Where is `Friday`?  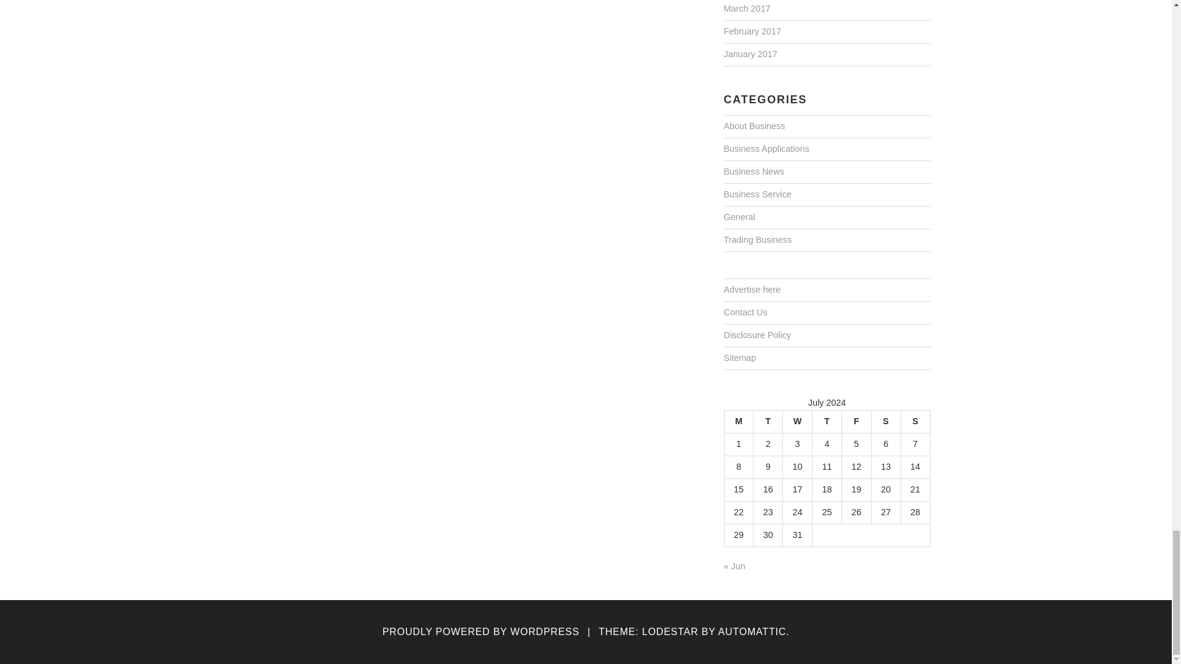
Friday is located at coordinates (856, 422).